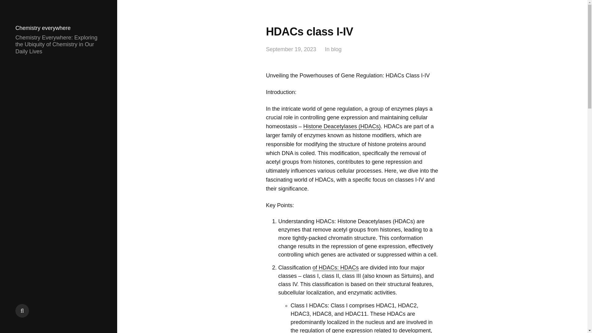 This screenshot has width=592, height=333. Describe the element at coordinates (291, 49) in the screenshot. I see `September 19, 2023` at that location.